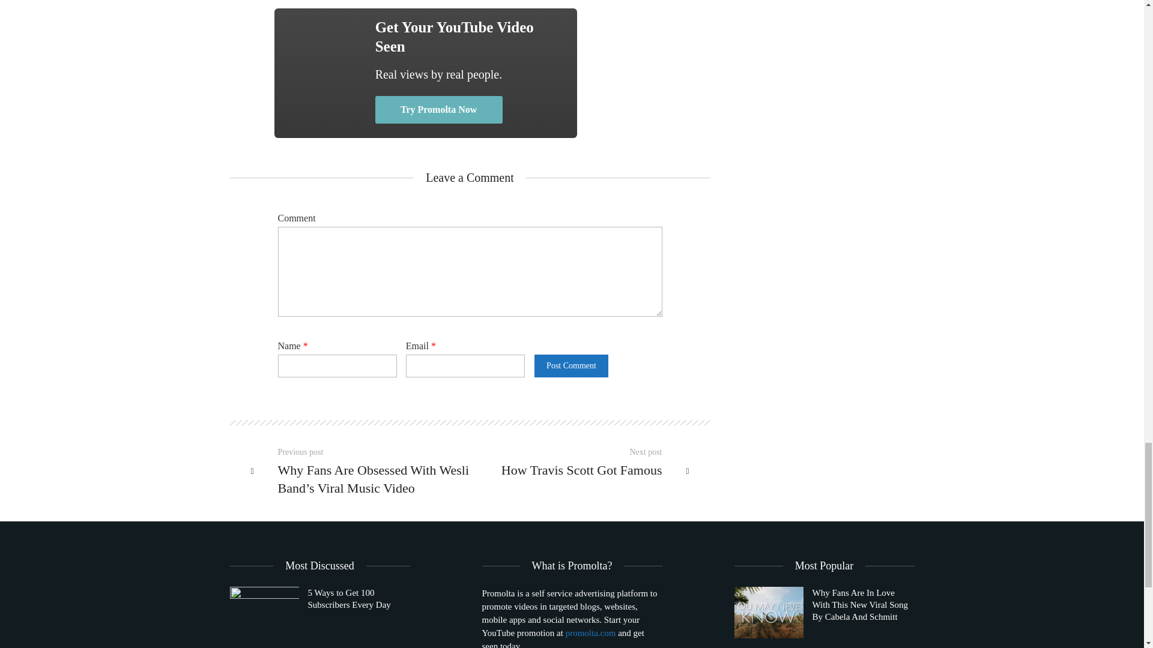 Image resolution: width=1153 pixels, height=648 pixels. I want to click on How Travis Scott Got Famous, so click(572, 470).